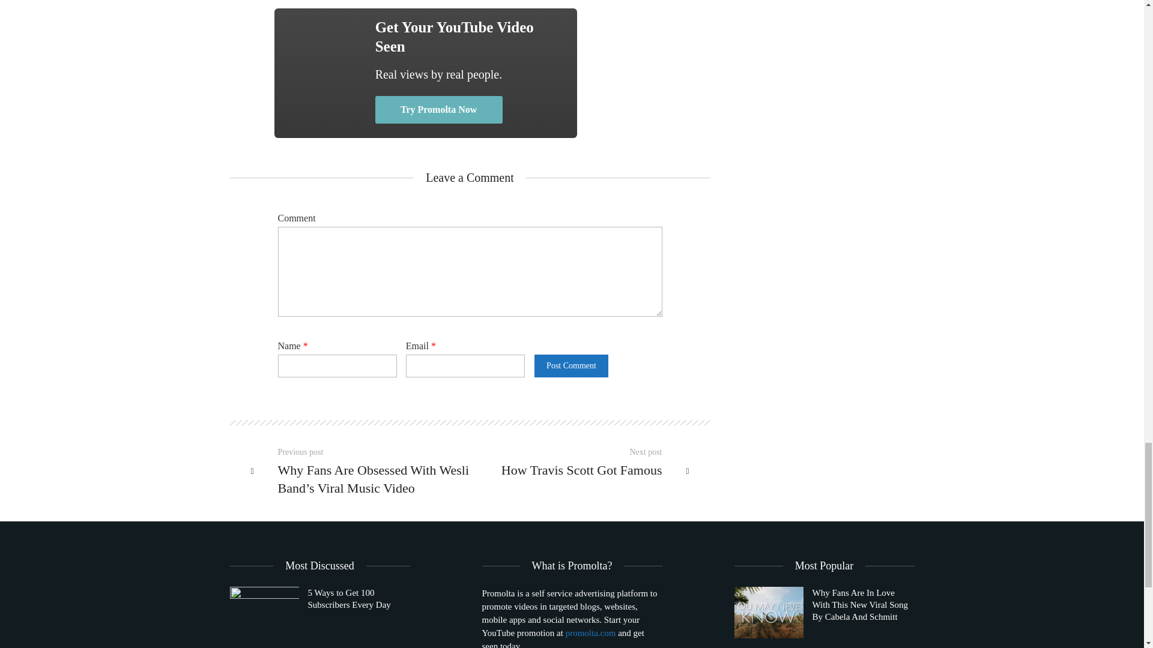 Image resolution: width=1153 pixels, height=648 pixels. I want to click on How Travis Scott Got Famous, so click(572, 470).